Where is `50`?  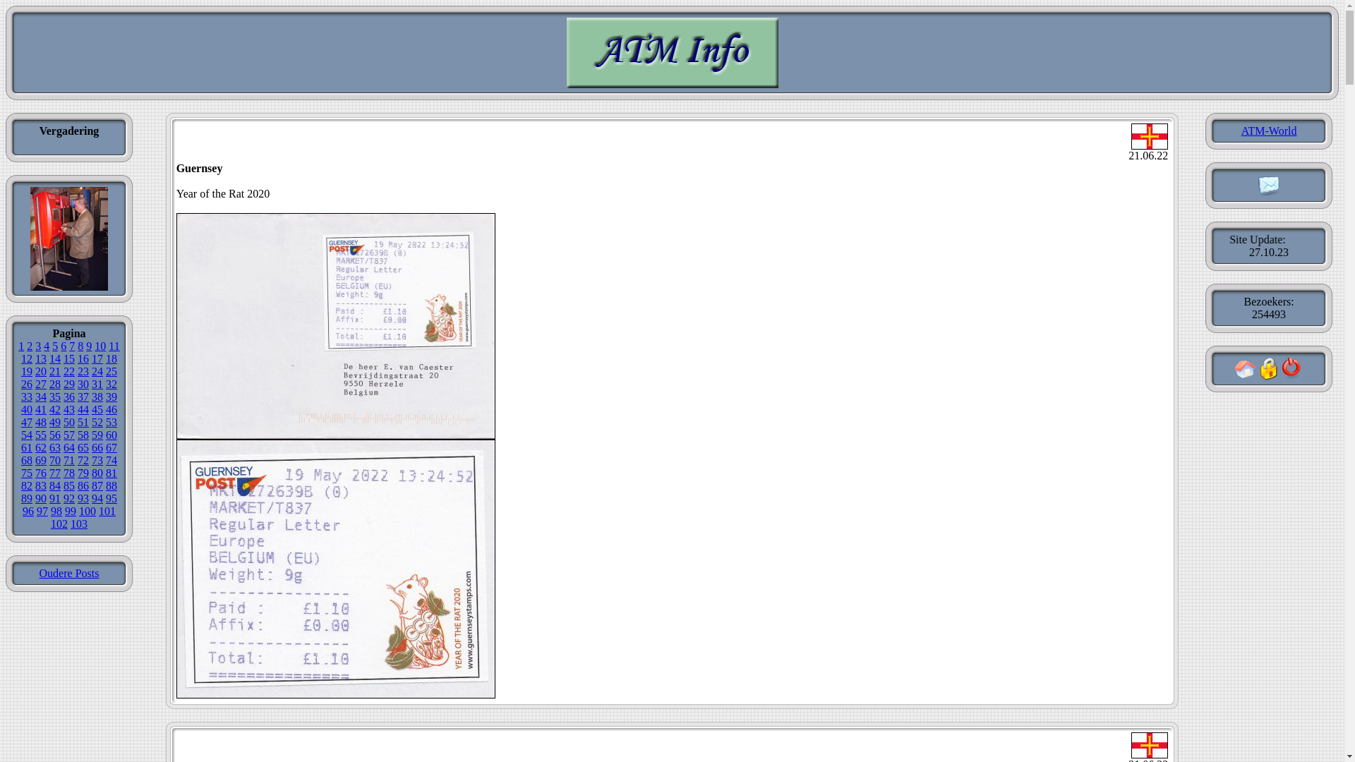
50 is located at coordinates (69, 422).